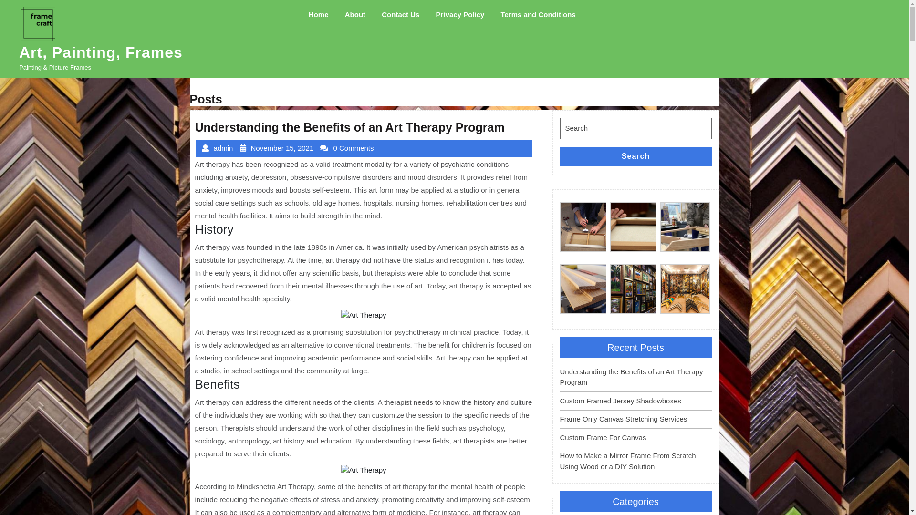 The width and height of the screenshot is (916, 515). What do you see at coordinates (355, 15) in the screenshot?
I see `About` at bounding box center [355, 15].